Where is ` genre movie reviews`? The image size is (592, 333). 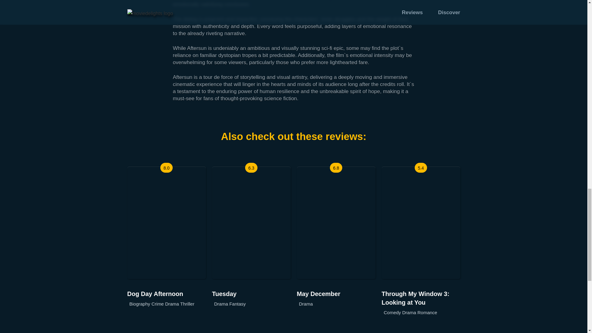  genre movie reviews is located at coordinates (187, 304).